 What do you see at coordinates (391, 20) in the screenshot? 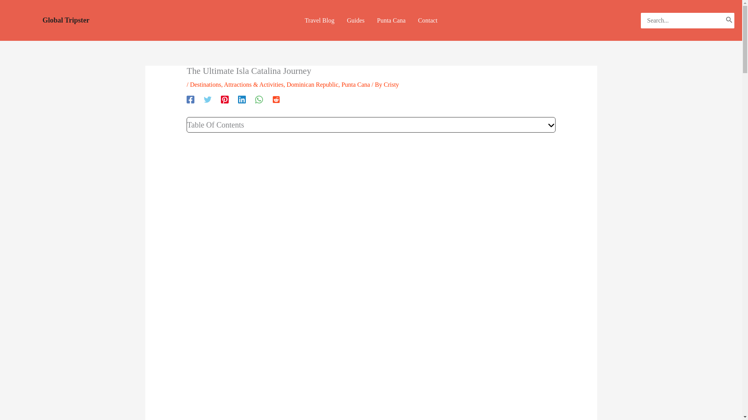
I see `Punta Cana` at bounding box center [391, 20].